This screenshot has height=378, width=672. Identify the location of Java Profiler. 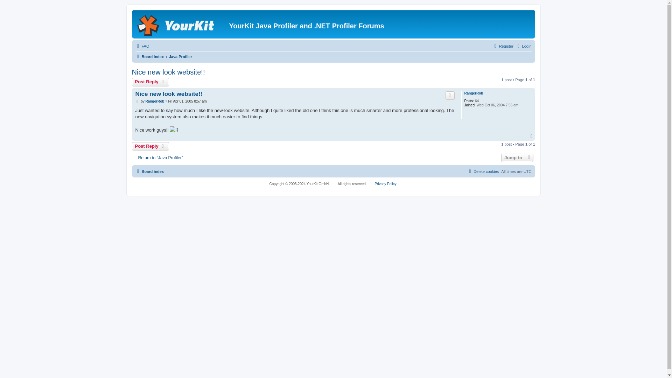
(181, 57).